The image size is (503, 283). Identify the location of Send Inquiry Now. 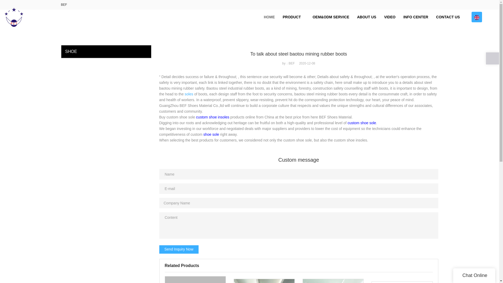
(179, 249).